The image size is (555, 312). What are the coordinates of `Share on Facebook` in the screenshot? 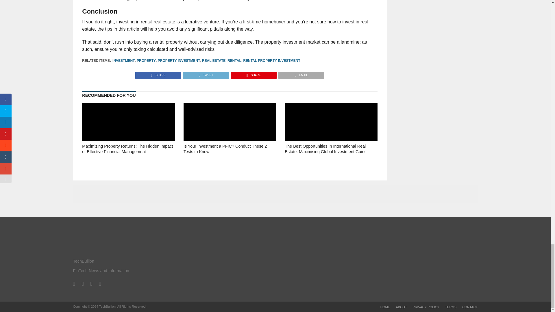 It's located at (158, 74).